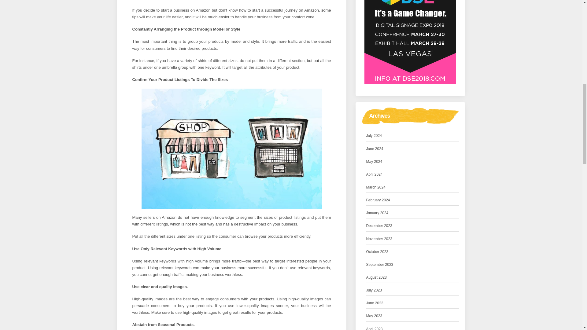 This screenshot has height=330, width=587. Describe the element at coordinates (379, 239) in the screenshot. I see `November 2023` at that location.